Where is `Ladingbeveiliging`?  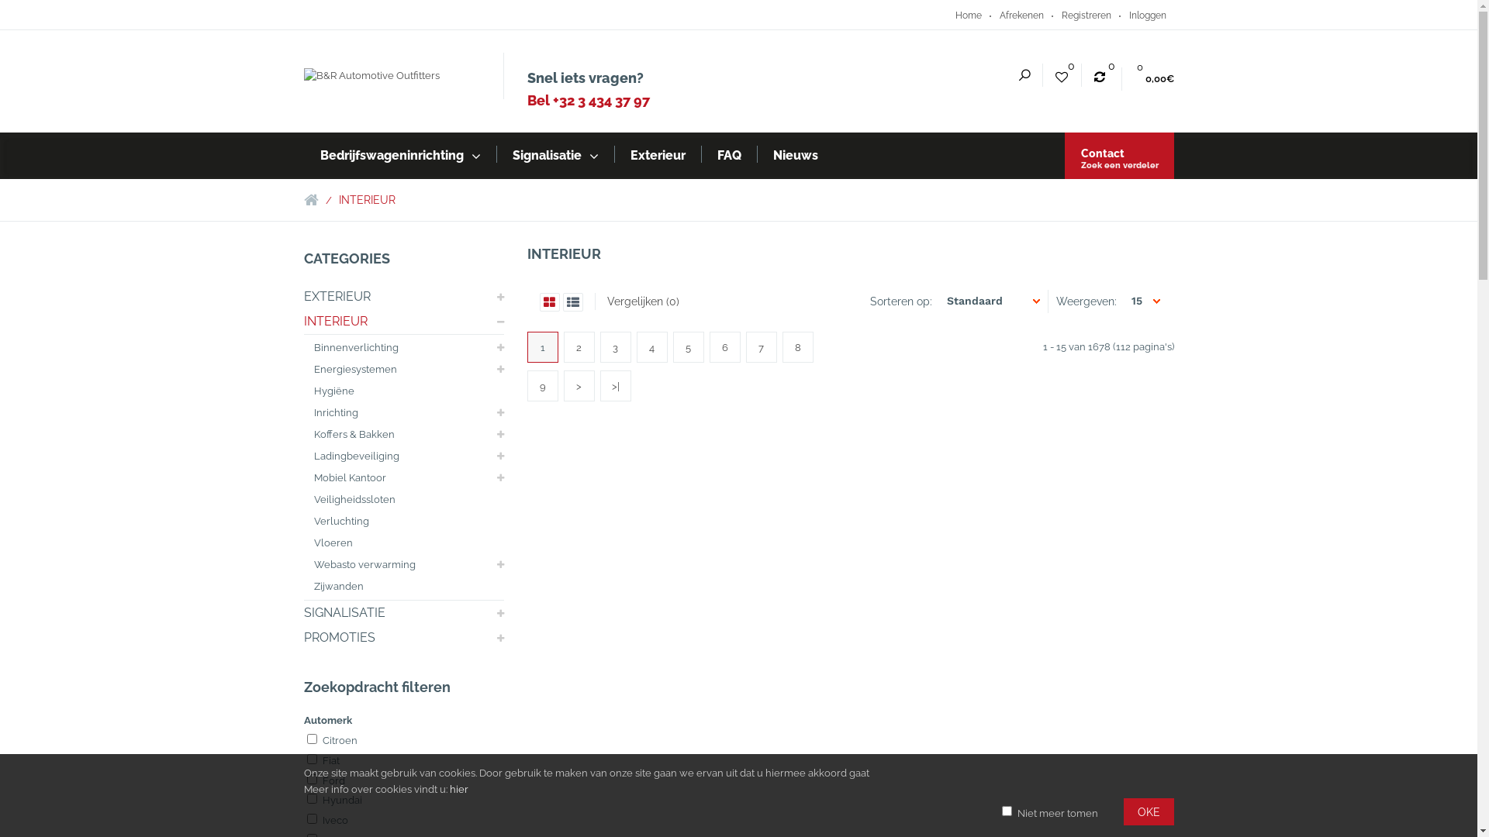 Ladingbeveiliging is located at coordinates (356, 456).